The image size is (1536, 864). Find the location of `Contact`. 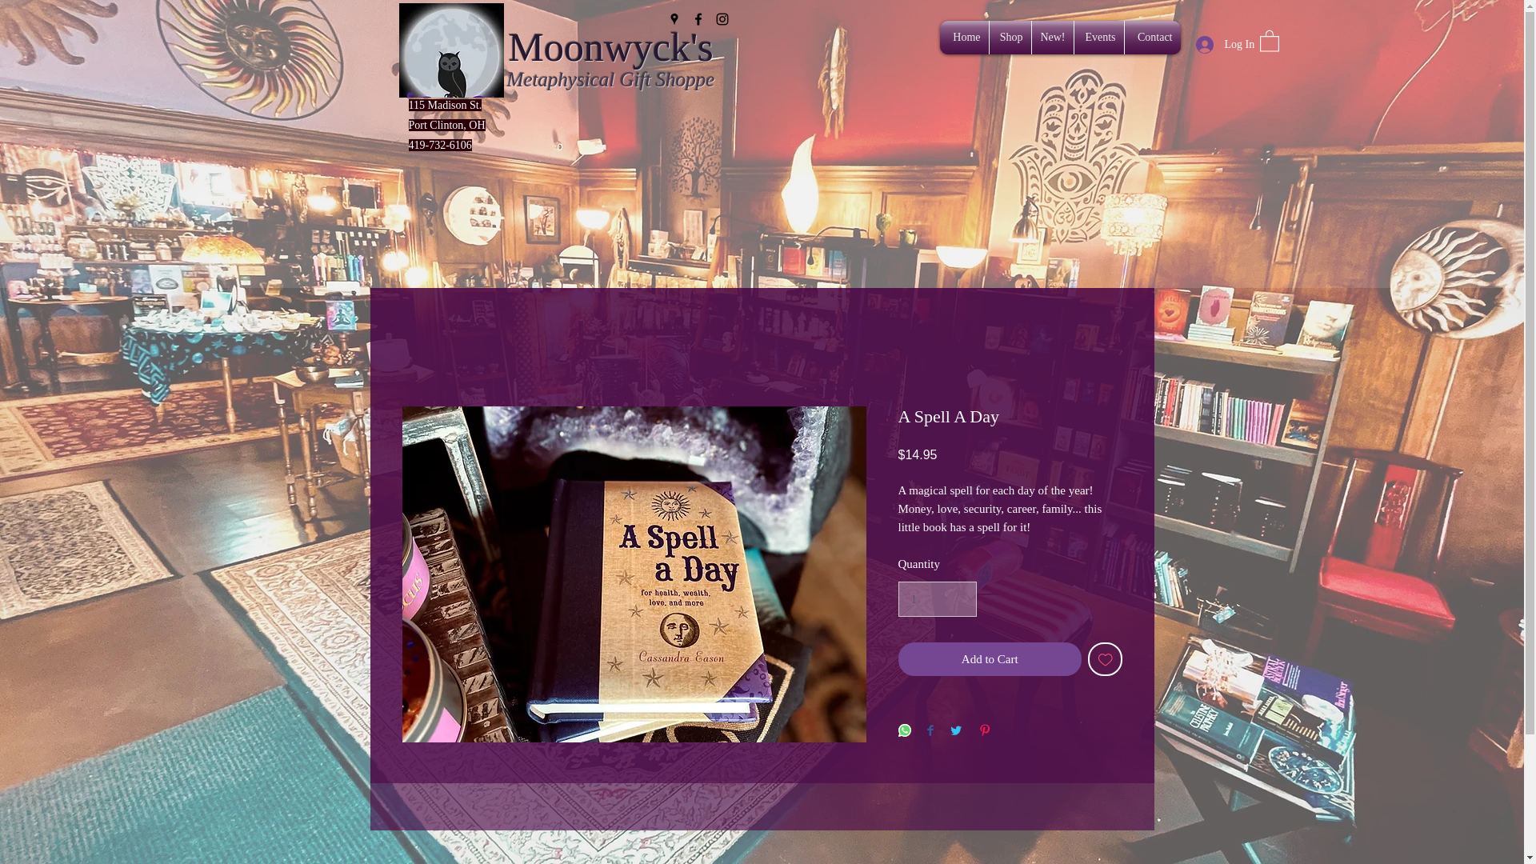

Contact is located at coordinates (1152, 37).